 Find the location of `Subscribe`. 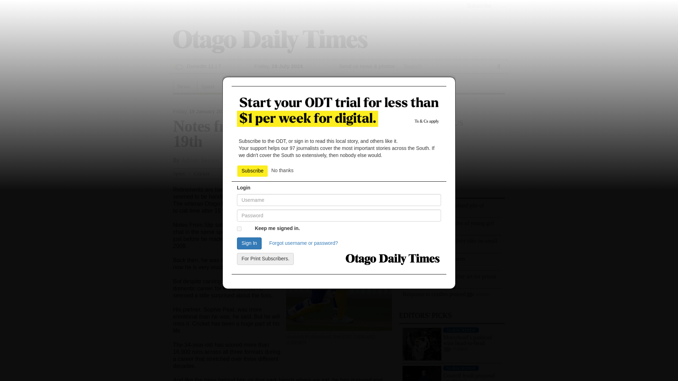

Subscribe is located at coordinates (479, 6).